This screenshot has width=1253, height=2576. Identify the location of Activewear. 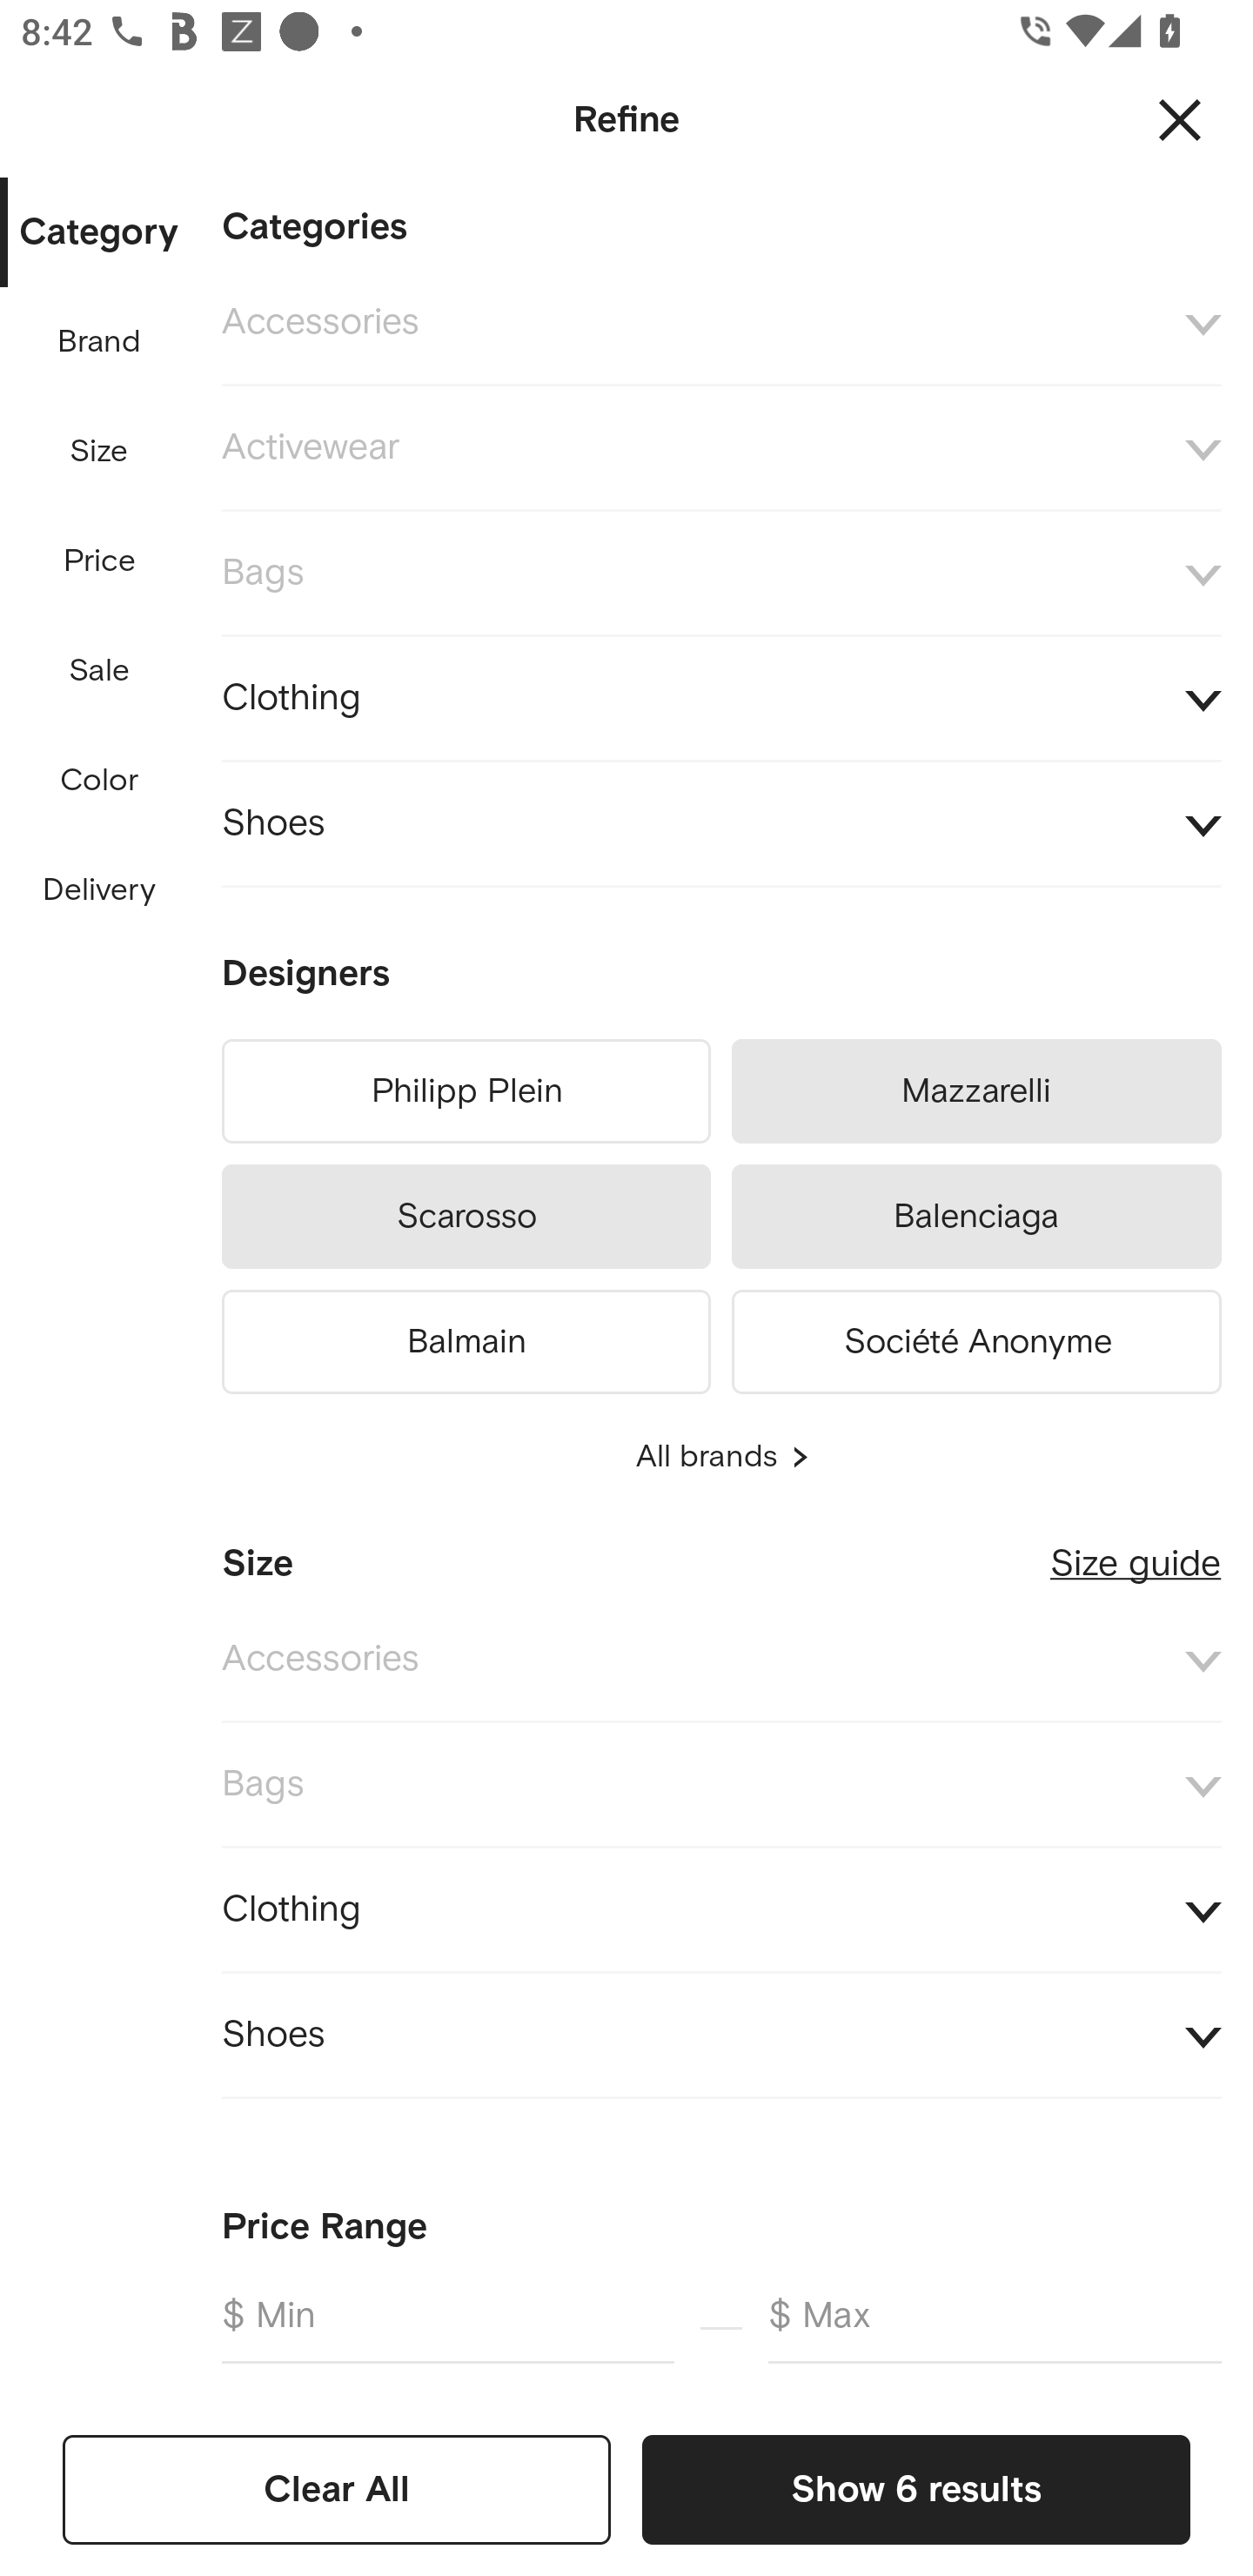
(721, 448).